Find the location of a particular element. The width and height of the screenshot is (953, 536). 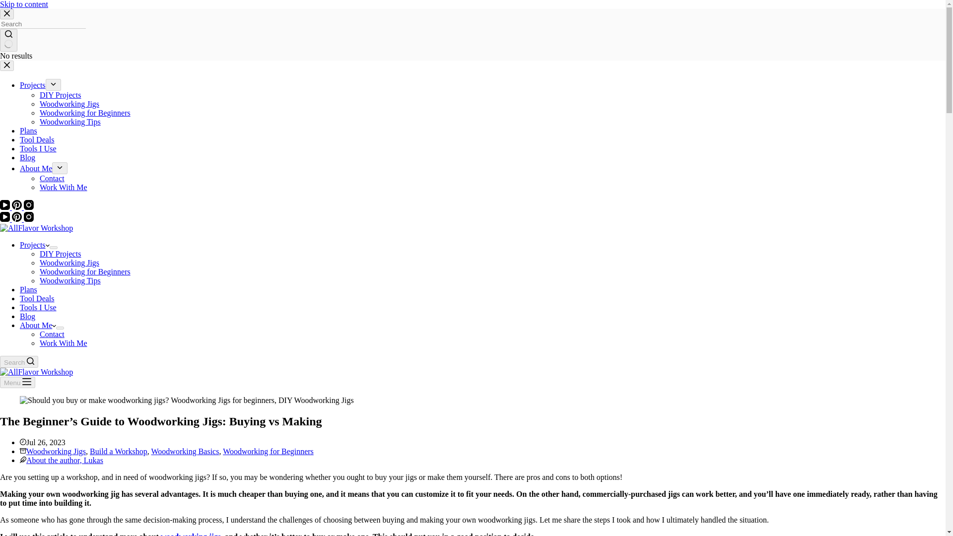

About Me is located at coordinates (38, 325).